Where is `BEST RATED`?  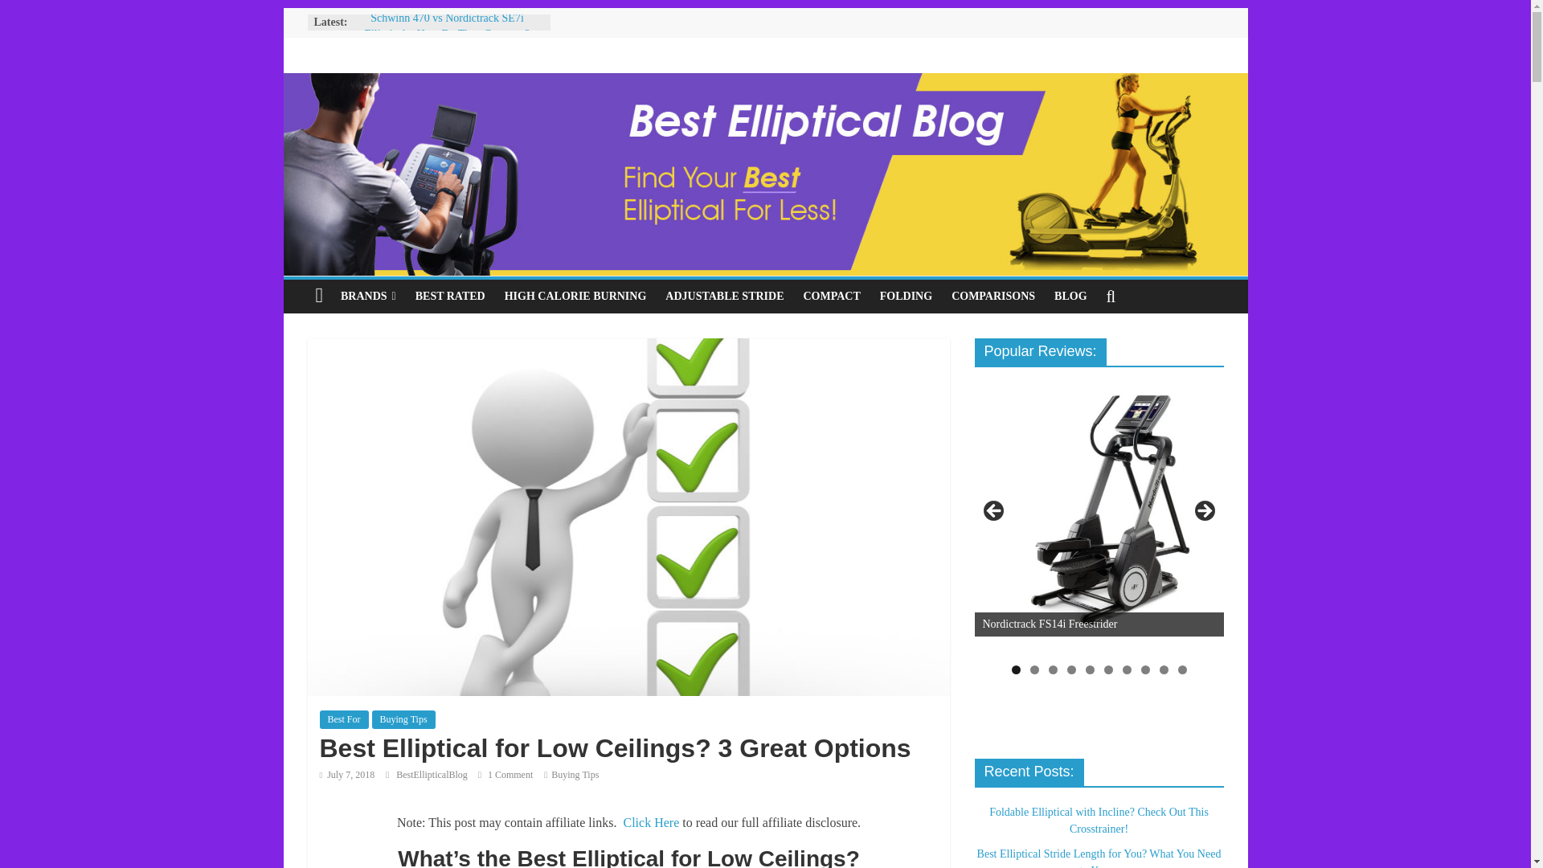 BEST RATED is located at coordinates (450, 296).